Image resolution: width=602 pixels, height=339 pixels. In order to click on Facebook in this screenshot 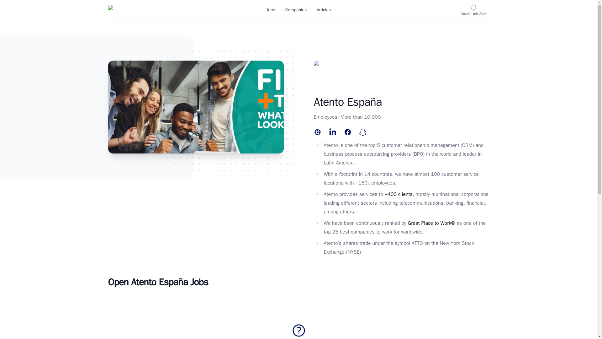, I will do `click(347, 131)`.